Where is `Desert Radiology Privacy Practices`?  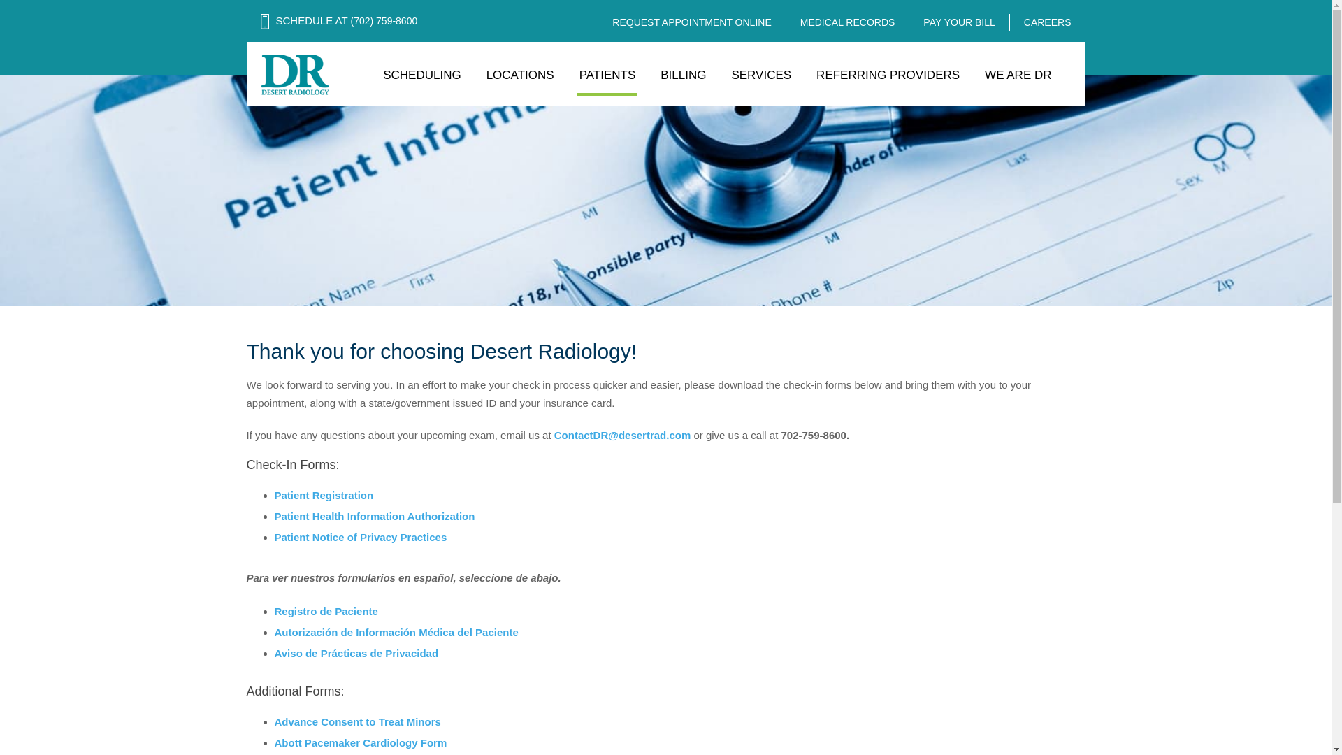 Desert Radiology Privacy Practices is located at coordinates (360, 537).